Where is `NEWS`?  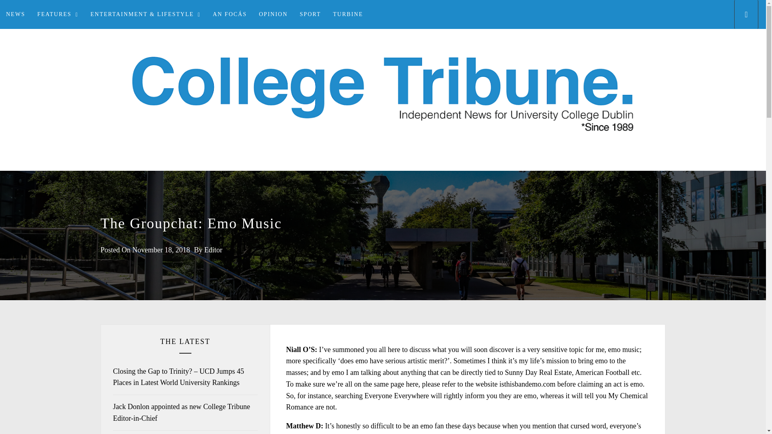 NEWS is located at coordinates (16, 14).